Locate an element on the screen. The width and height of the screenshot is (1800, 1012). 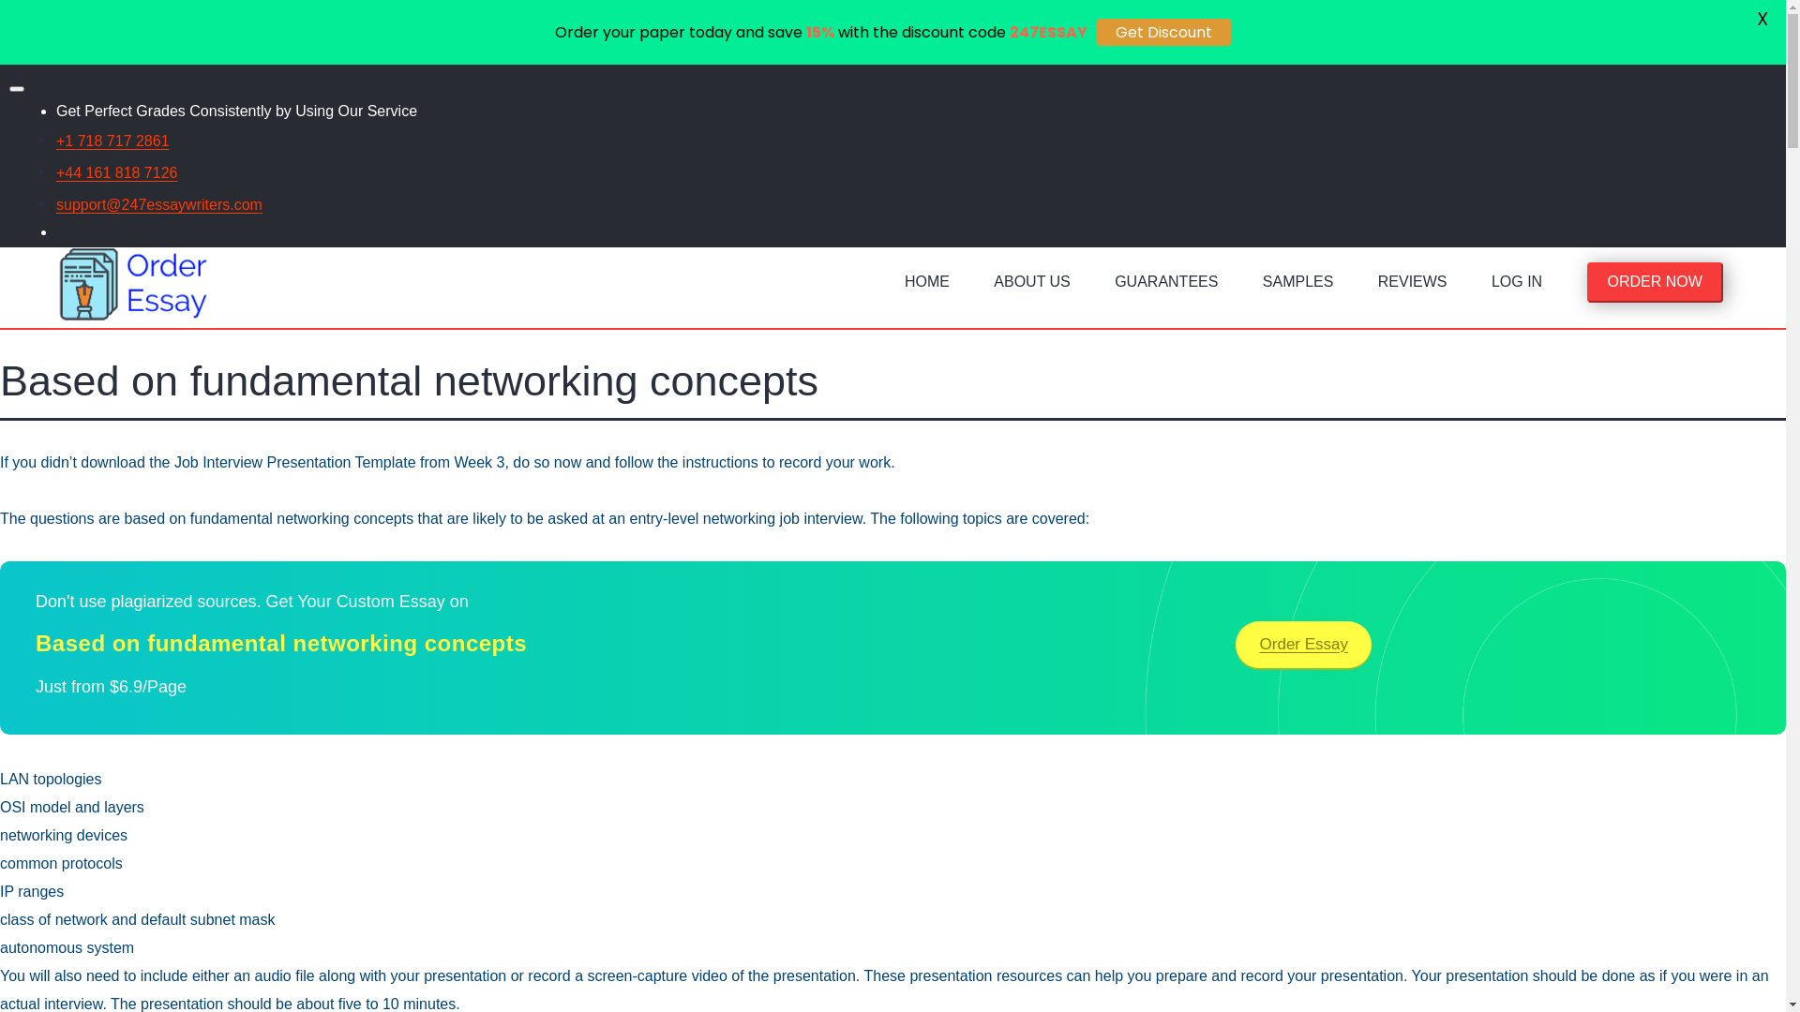
+1 718 717 2861 is located at coordinates (112, 141).